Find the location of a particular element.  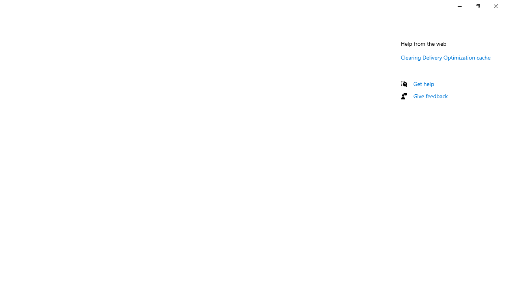

Clearing Delivery Optimization cache is located at coordinates (446, 57).